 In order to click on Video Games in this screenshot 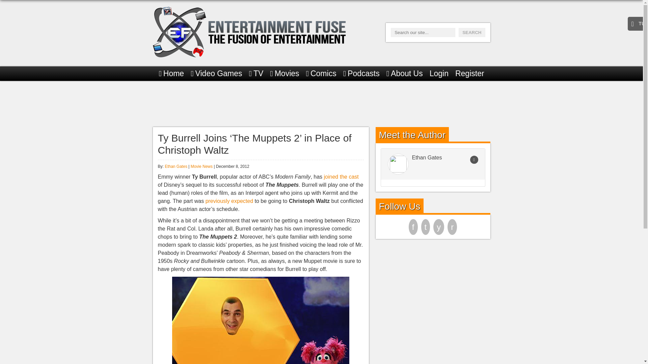, I will do `click(216, 73)`.